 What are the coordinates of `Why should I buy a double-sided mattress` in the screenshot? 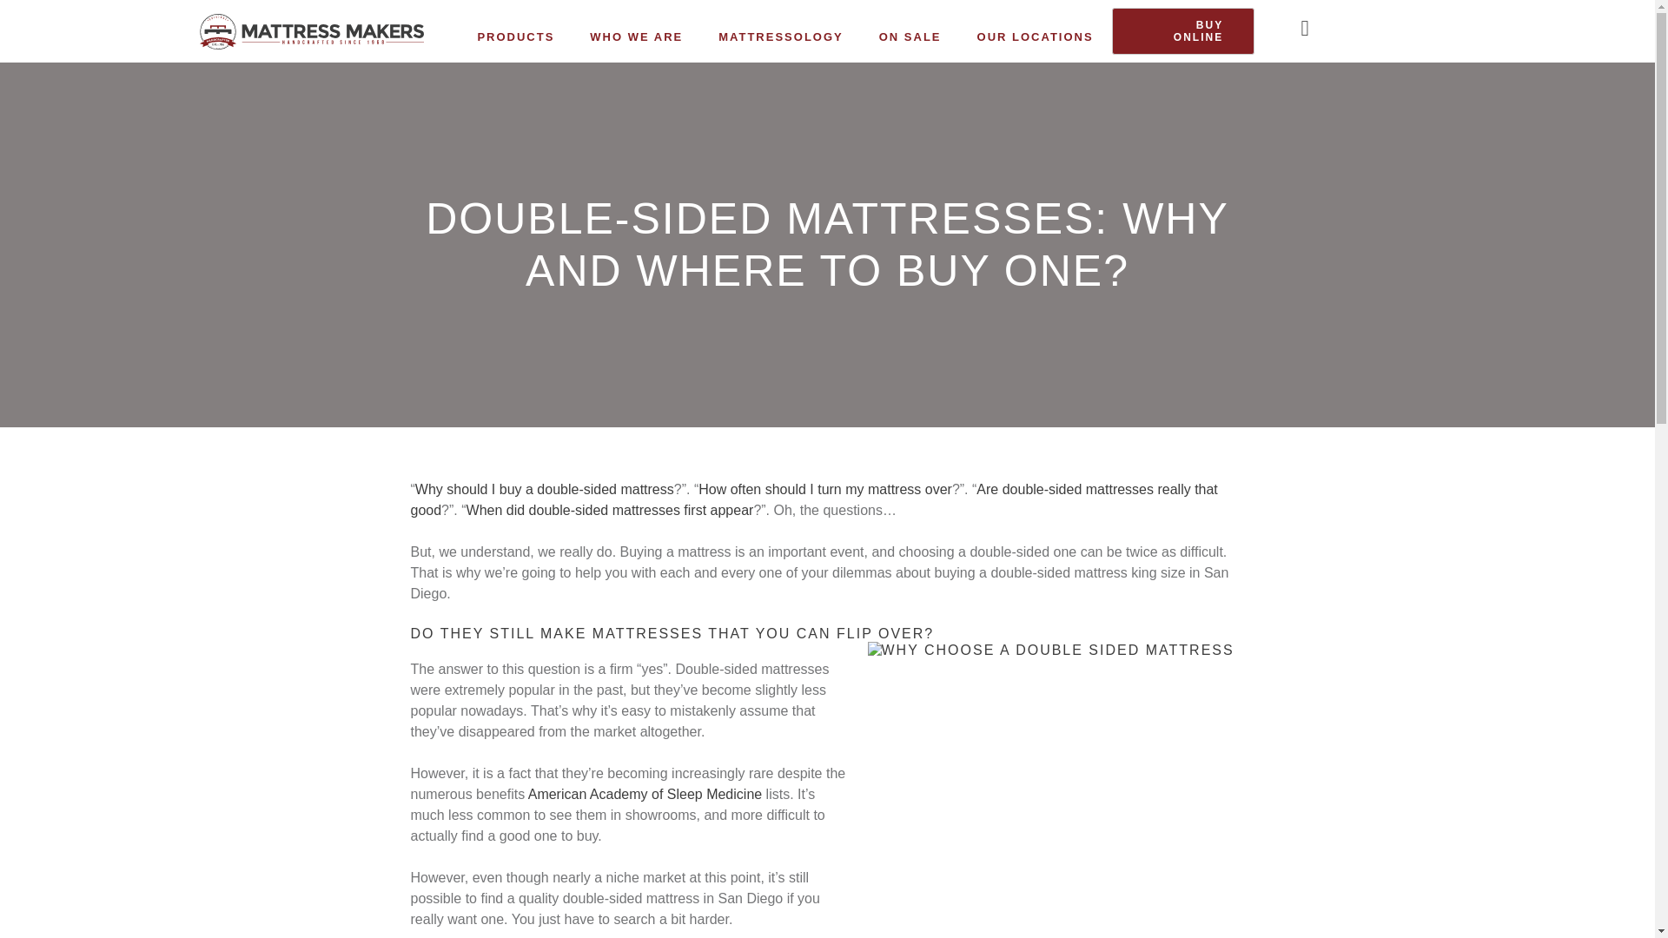 It's located at (544, 490).